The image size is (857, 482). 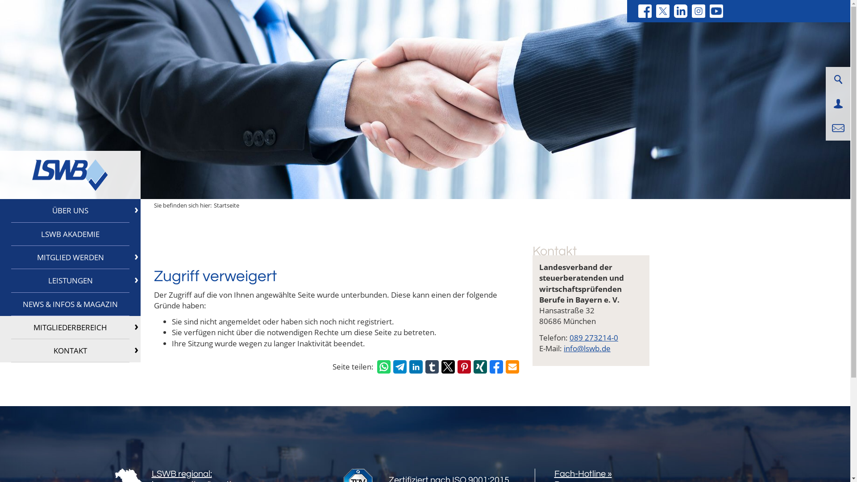 I want to click on Auf Facebook teilen, so click(x=496, y=367).